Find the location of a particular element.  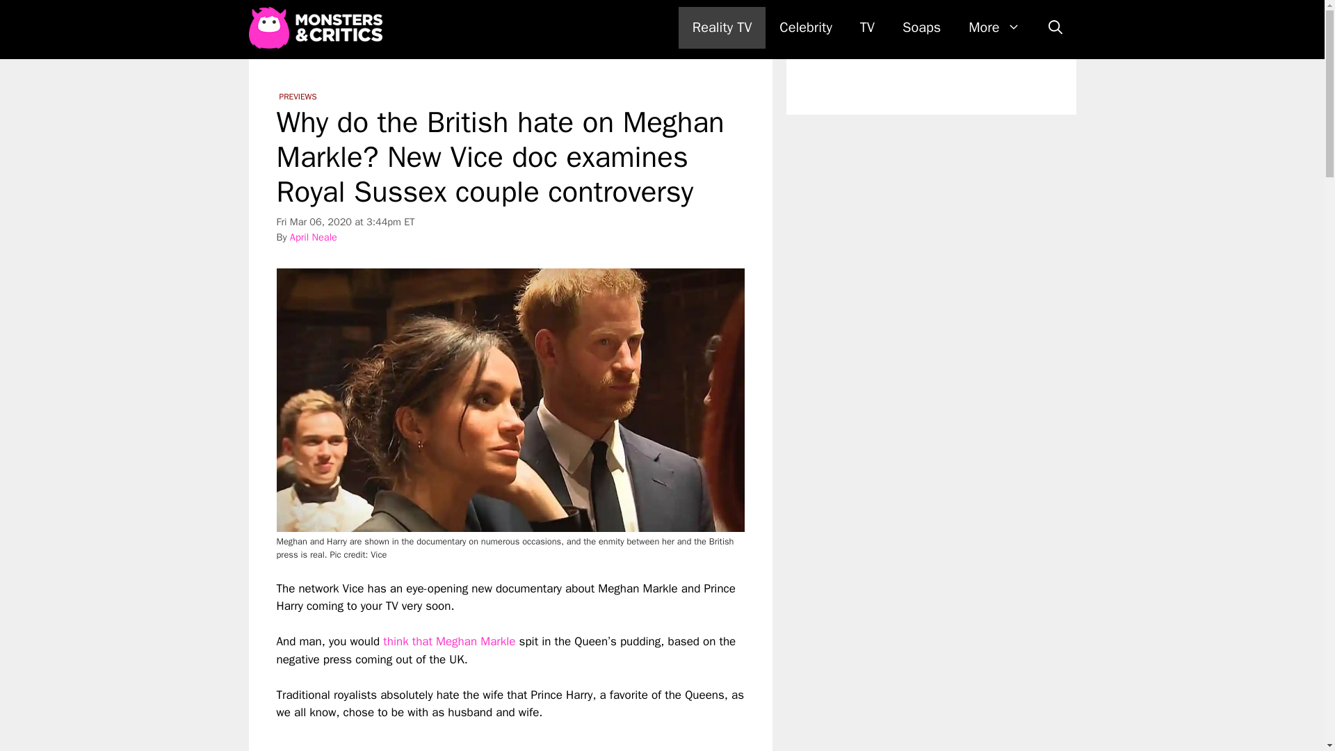

Celebrity is located at coordinates (805, 28).